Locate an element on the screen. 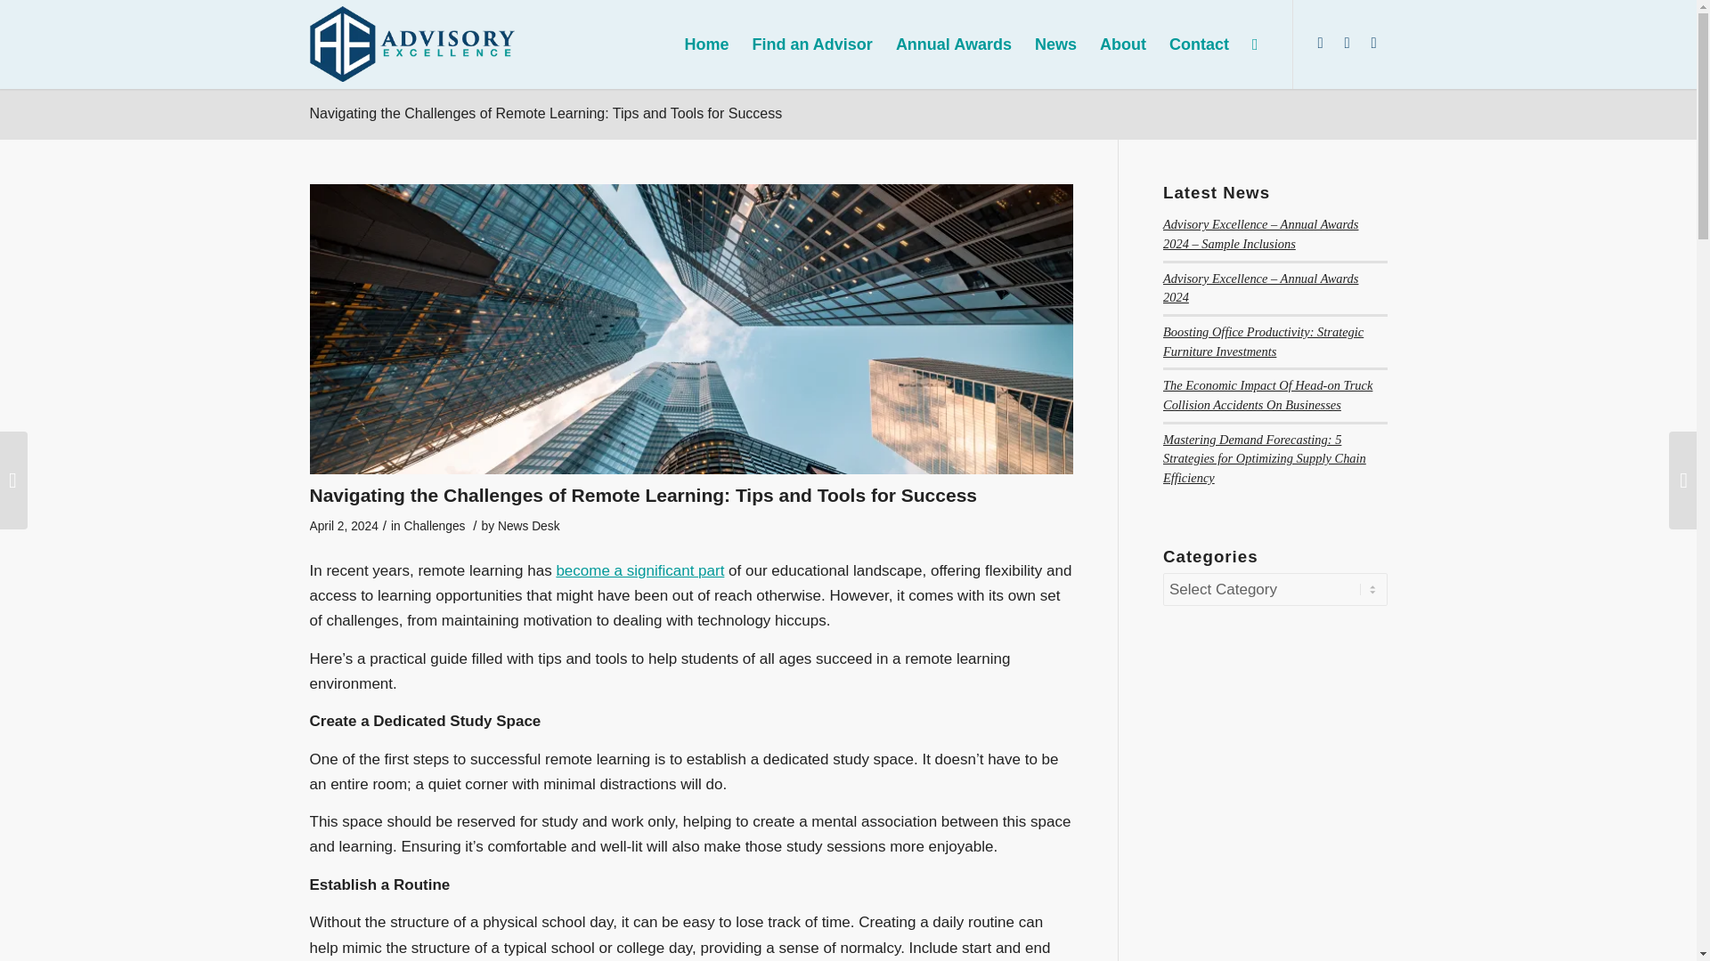 This screenshot has width=1710, height=961. Contact is located at coordinates (1199, 44).